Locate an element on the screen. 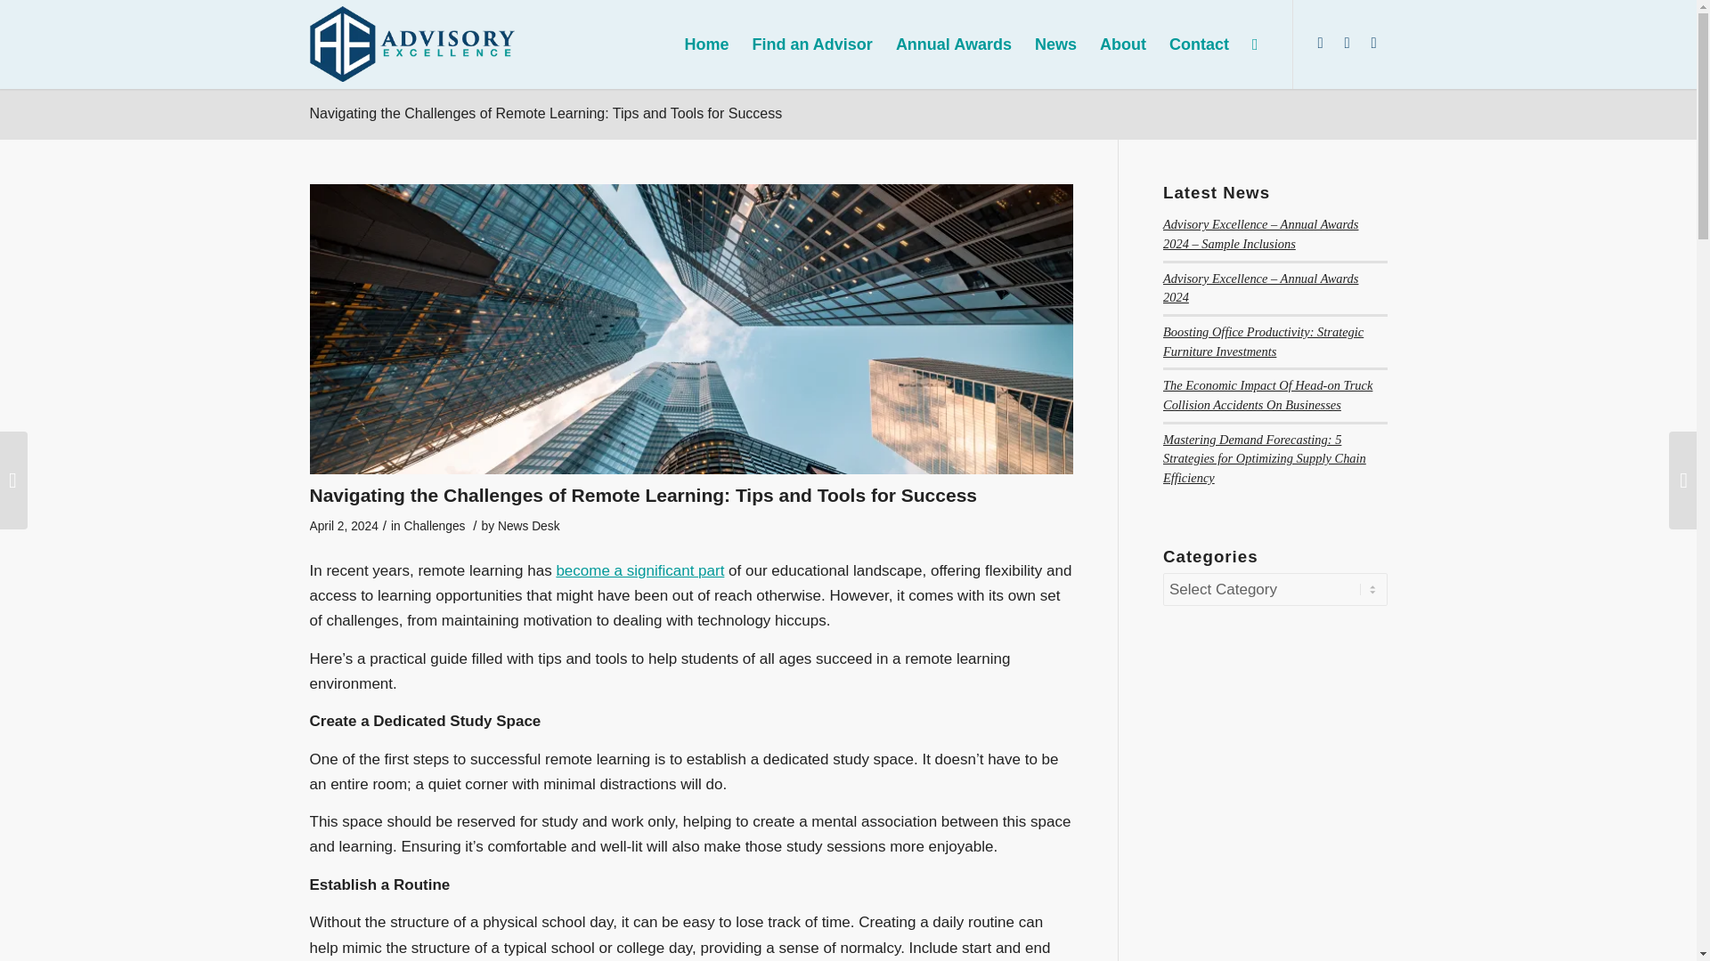 This screenshot has width=1710, height=961. Contact is located at coordinates (1199, 44).